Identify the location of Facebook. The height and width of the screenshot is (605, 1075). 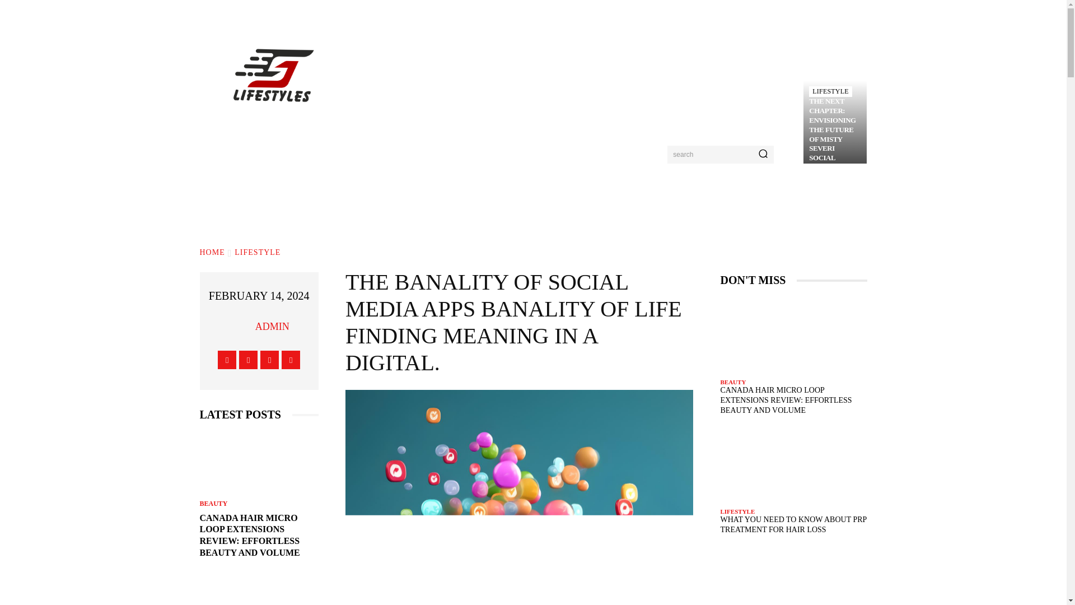
(227, 360).